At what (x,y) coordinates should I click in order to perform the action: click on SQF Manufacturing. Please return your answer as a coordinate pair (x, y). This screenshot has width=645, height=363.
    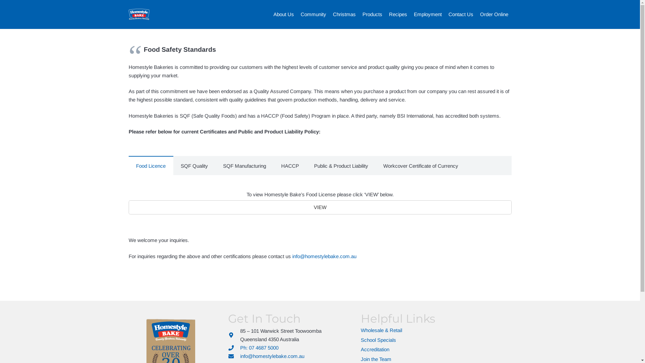
    Looking at the image, I should click on (245, 165).